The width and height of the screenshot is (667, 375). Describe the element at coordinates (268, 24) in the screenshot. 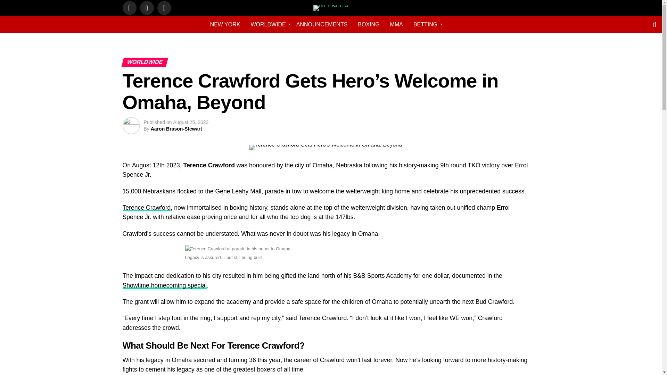

I see `WORLDWIDE` at that location.